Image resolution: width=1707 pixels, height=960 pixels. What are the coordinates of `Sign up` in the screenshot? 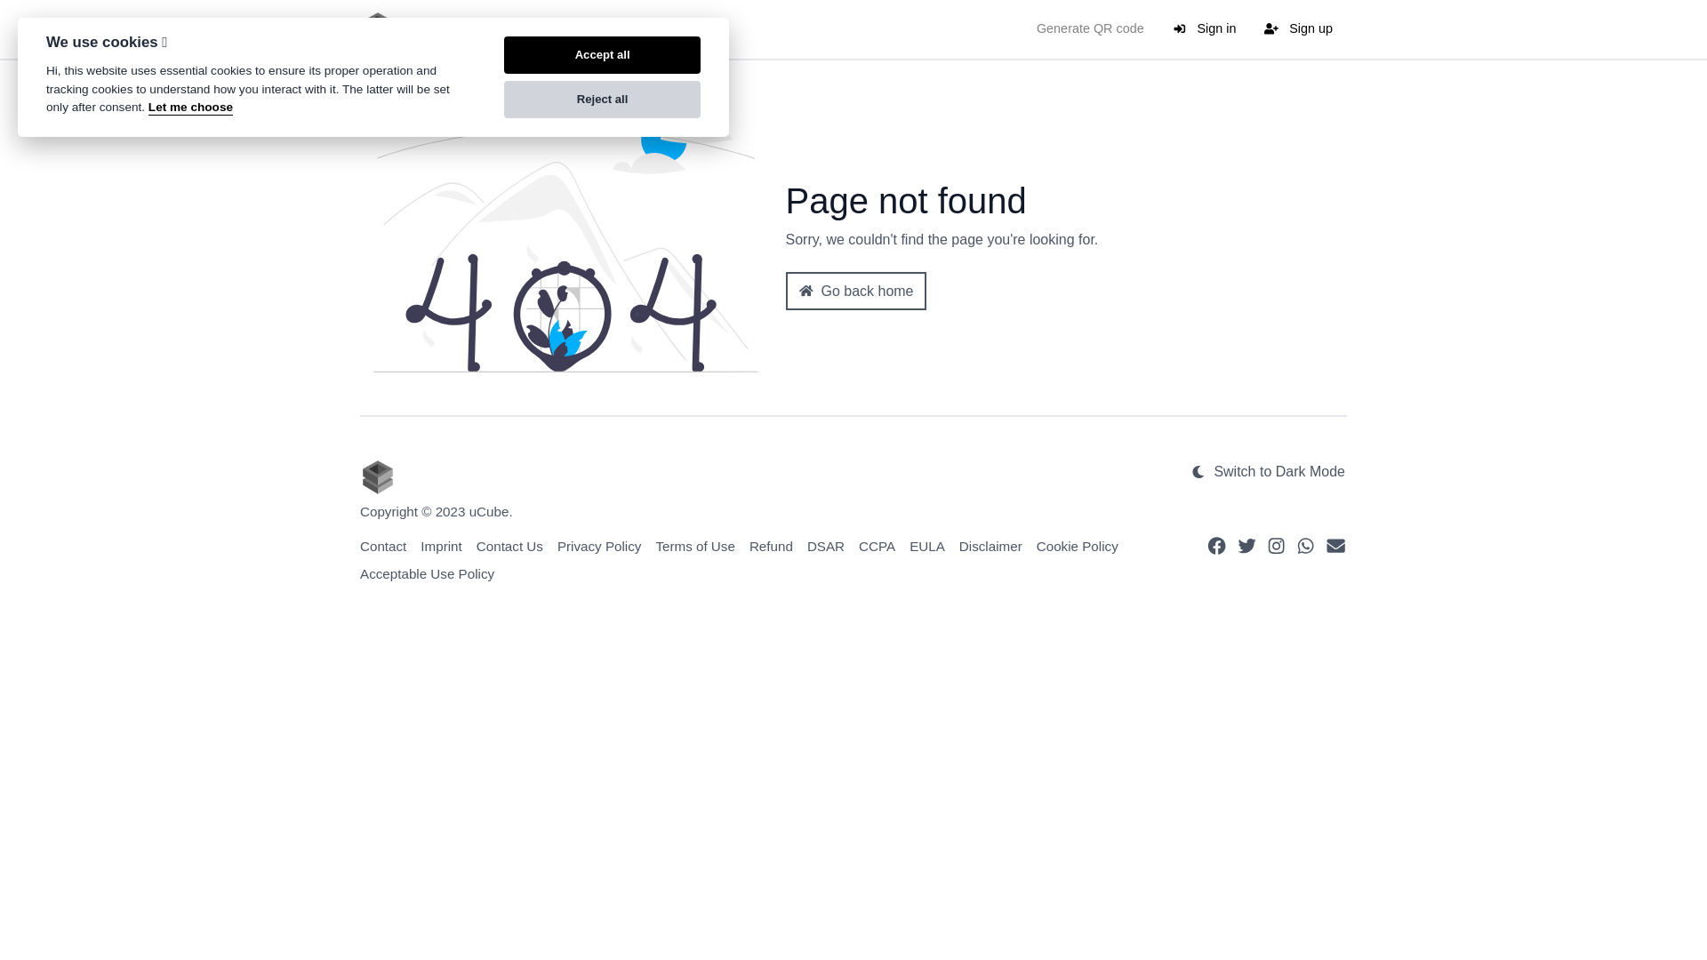 It's located at (1298, 29).